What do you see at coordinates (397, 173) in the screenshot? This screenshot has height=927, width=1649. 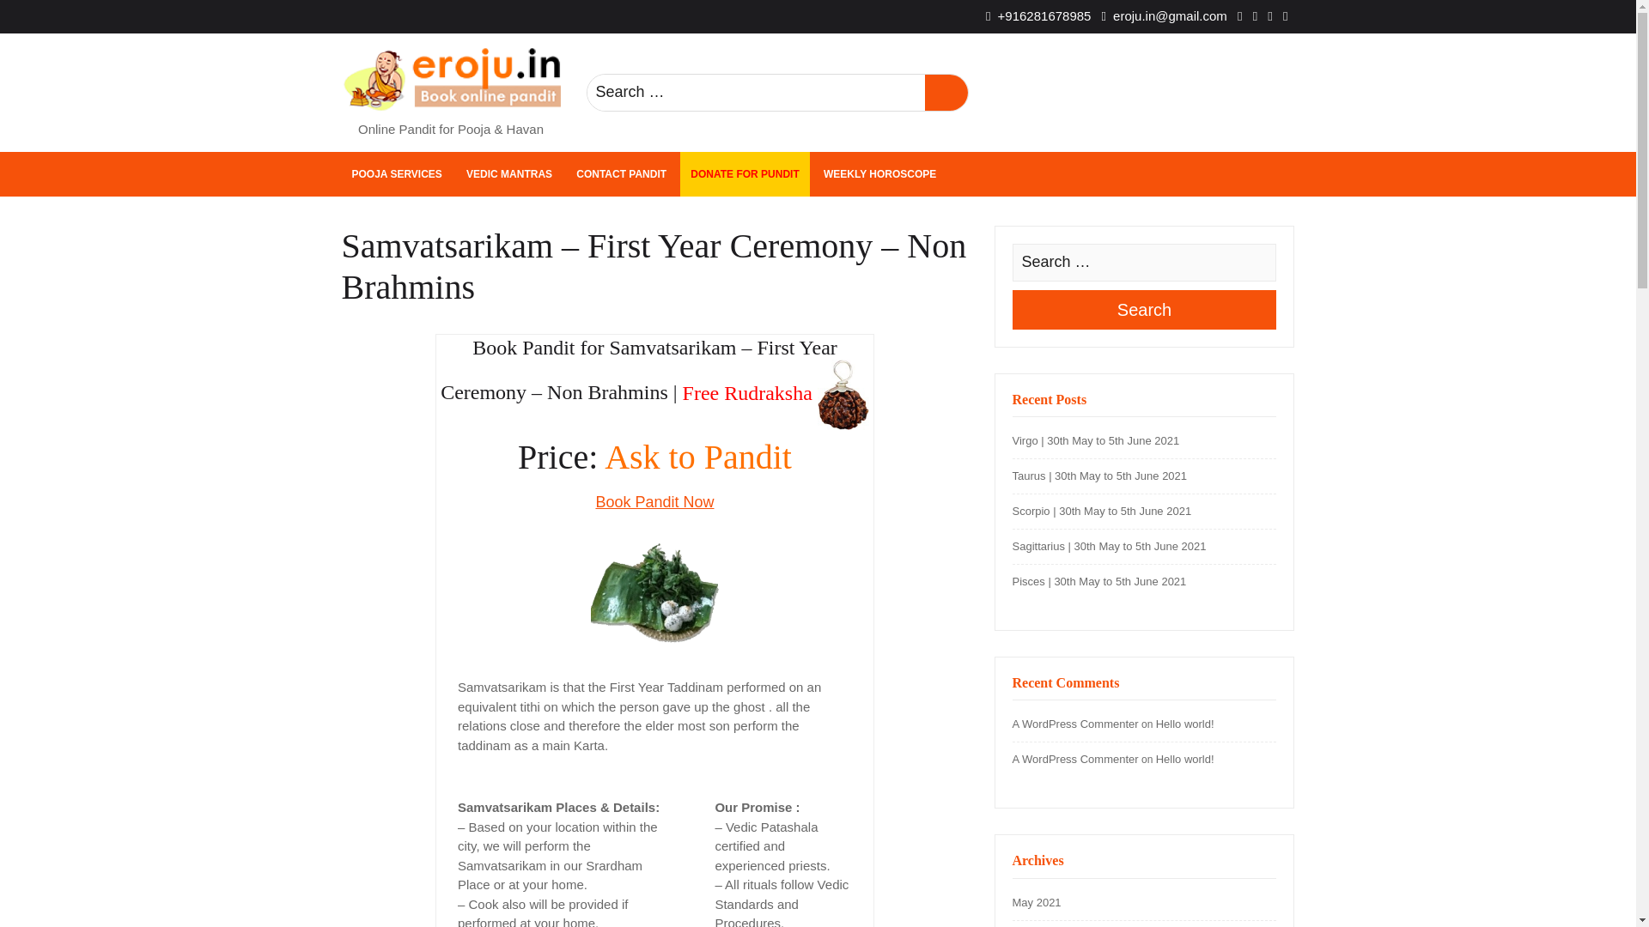 I see `POOJA SERVICES` at bounding box center [397, 173].